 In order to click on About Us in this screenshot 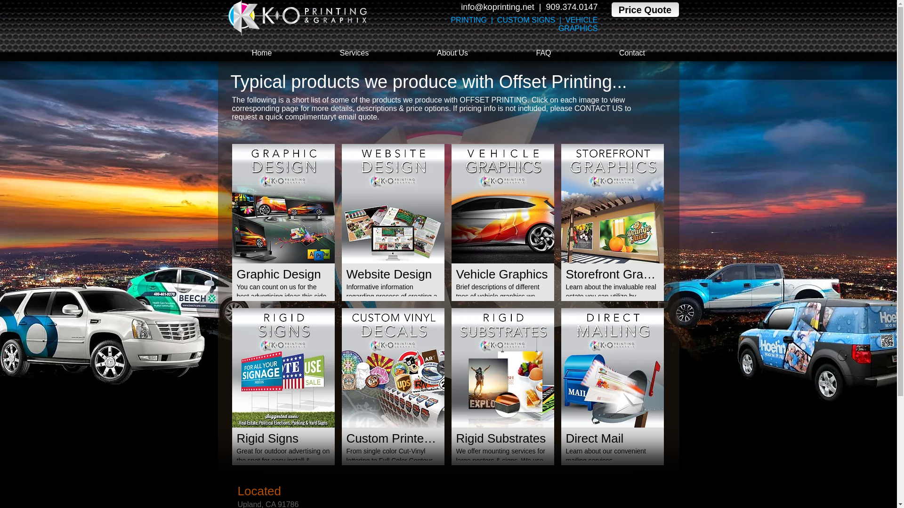, I will do `click(453, 53)`.